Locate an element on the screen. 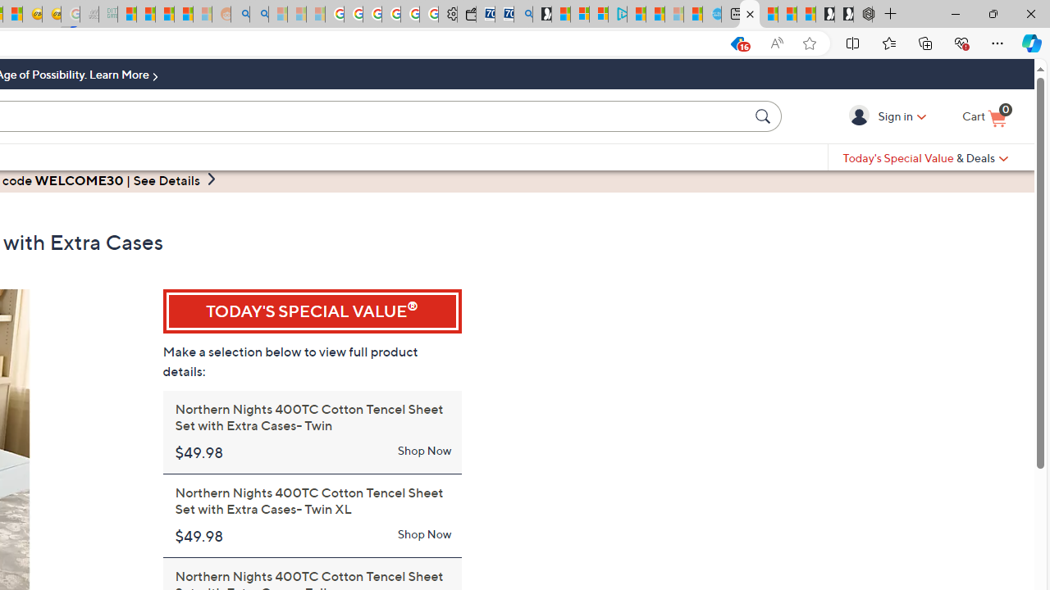 The image size is (1050, 590). Today's Special Value & Deals is located at coordinates (925, 157).